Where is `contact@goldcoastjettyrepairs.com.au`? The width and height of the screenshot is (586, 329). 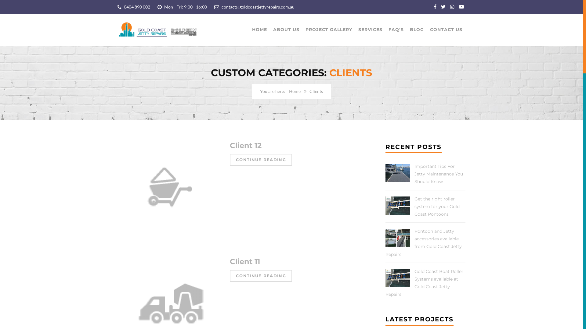 contact@goldcoastjettyrepairs.com.au is located at coordinates (258, 7).